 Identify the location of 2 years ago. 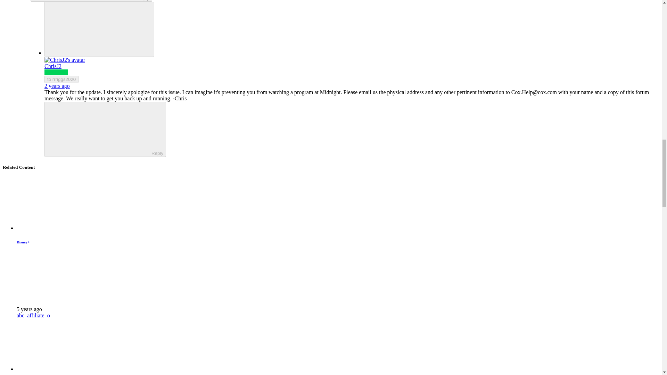
(57, 85).